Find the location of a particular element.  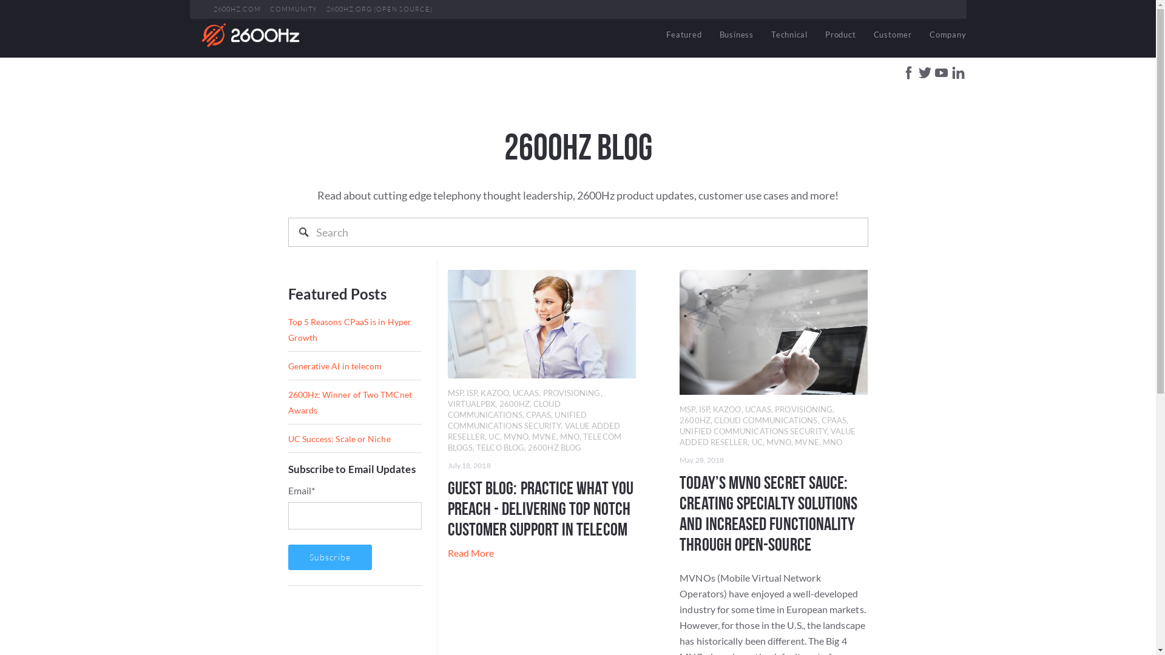

MSP is located at coordinates (687, 409).